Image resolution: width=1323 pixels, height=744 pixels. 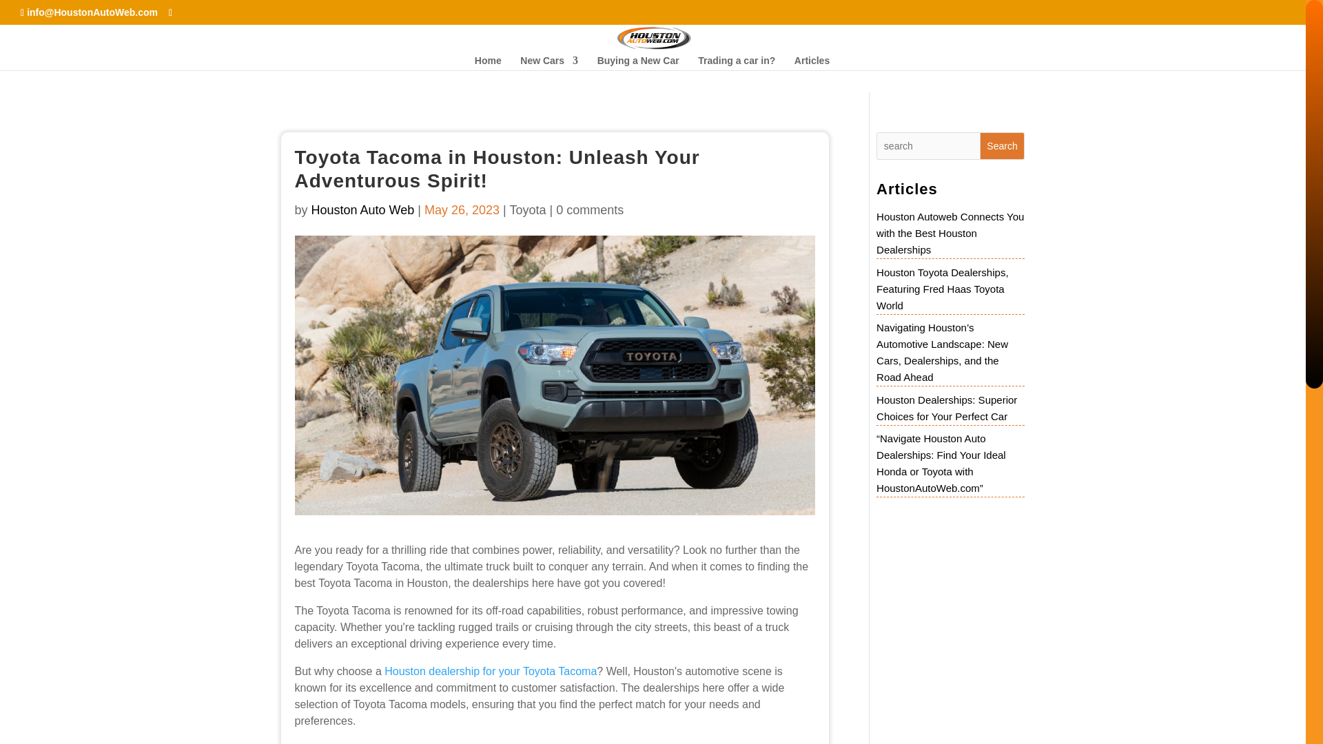 I want to click on 0 comments, so click(x=589, y=209).